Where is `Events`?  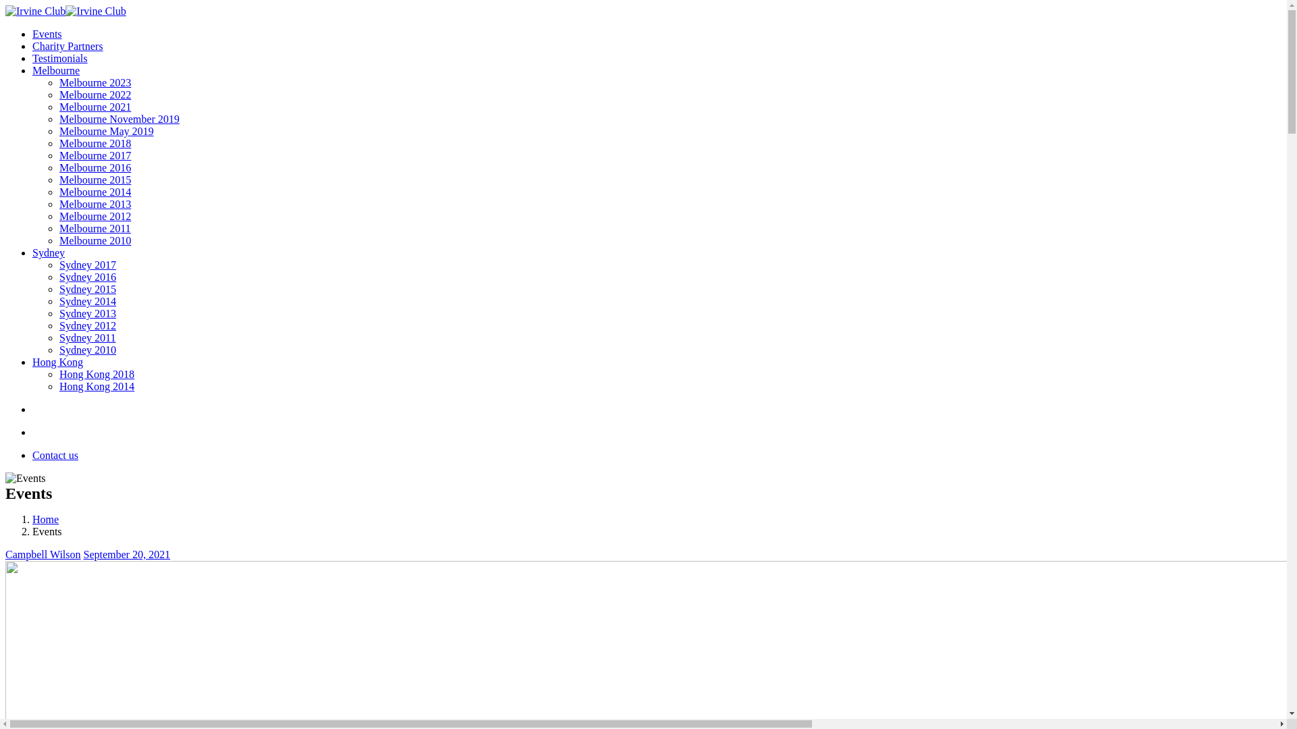 Events is located at coordinates (47, 34).